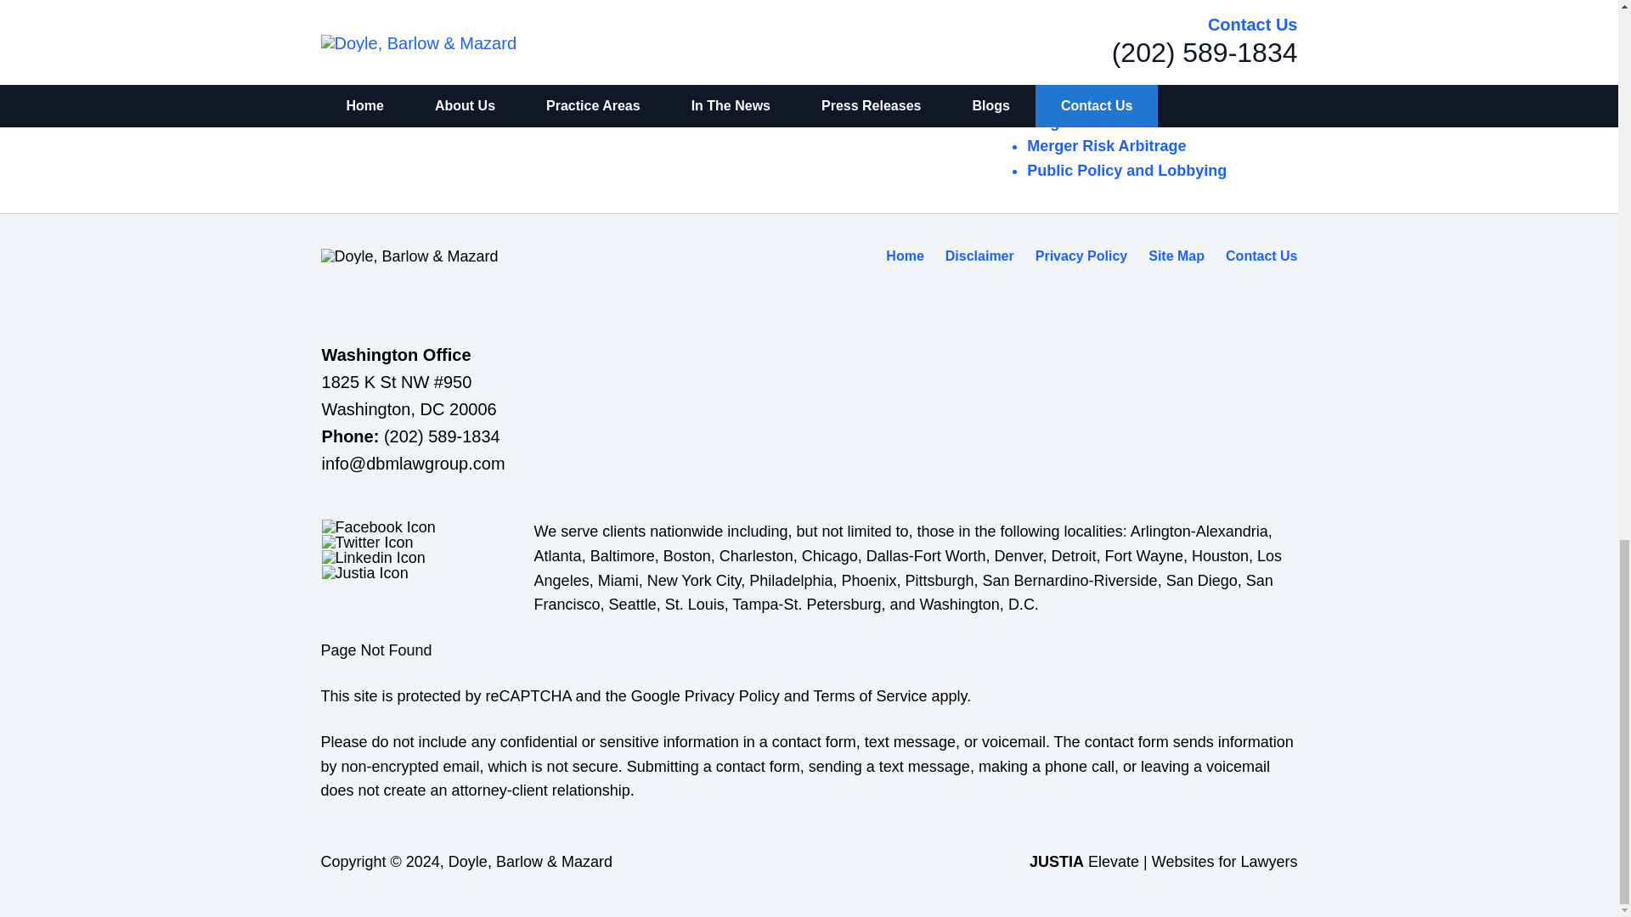 This screenshot has height=917, width=1631. What do you see at coordinates (1058, 24) in the screenshot?
I see `Antitrust` at bounding box center [1058, 24].